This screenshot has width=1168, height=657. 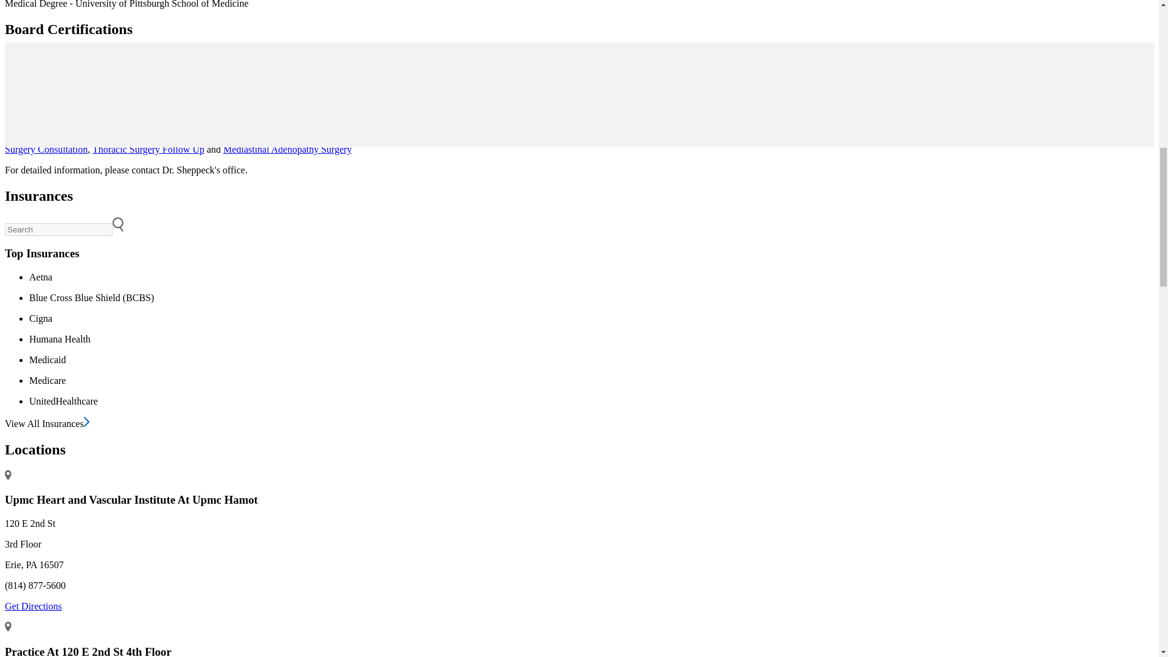 I want to click on Renal Artery Stent, so click(x=532, y=139).